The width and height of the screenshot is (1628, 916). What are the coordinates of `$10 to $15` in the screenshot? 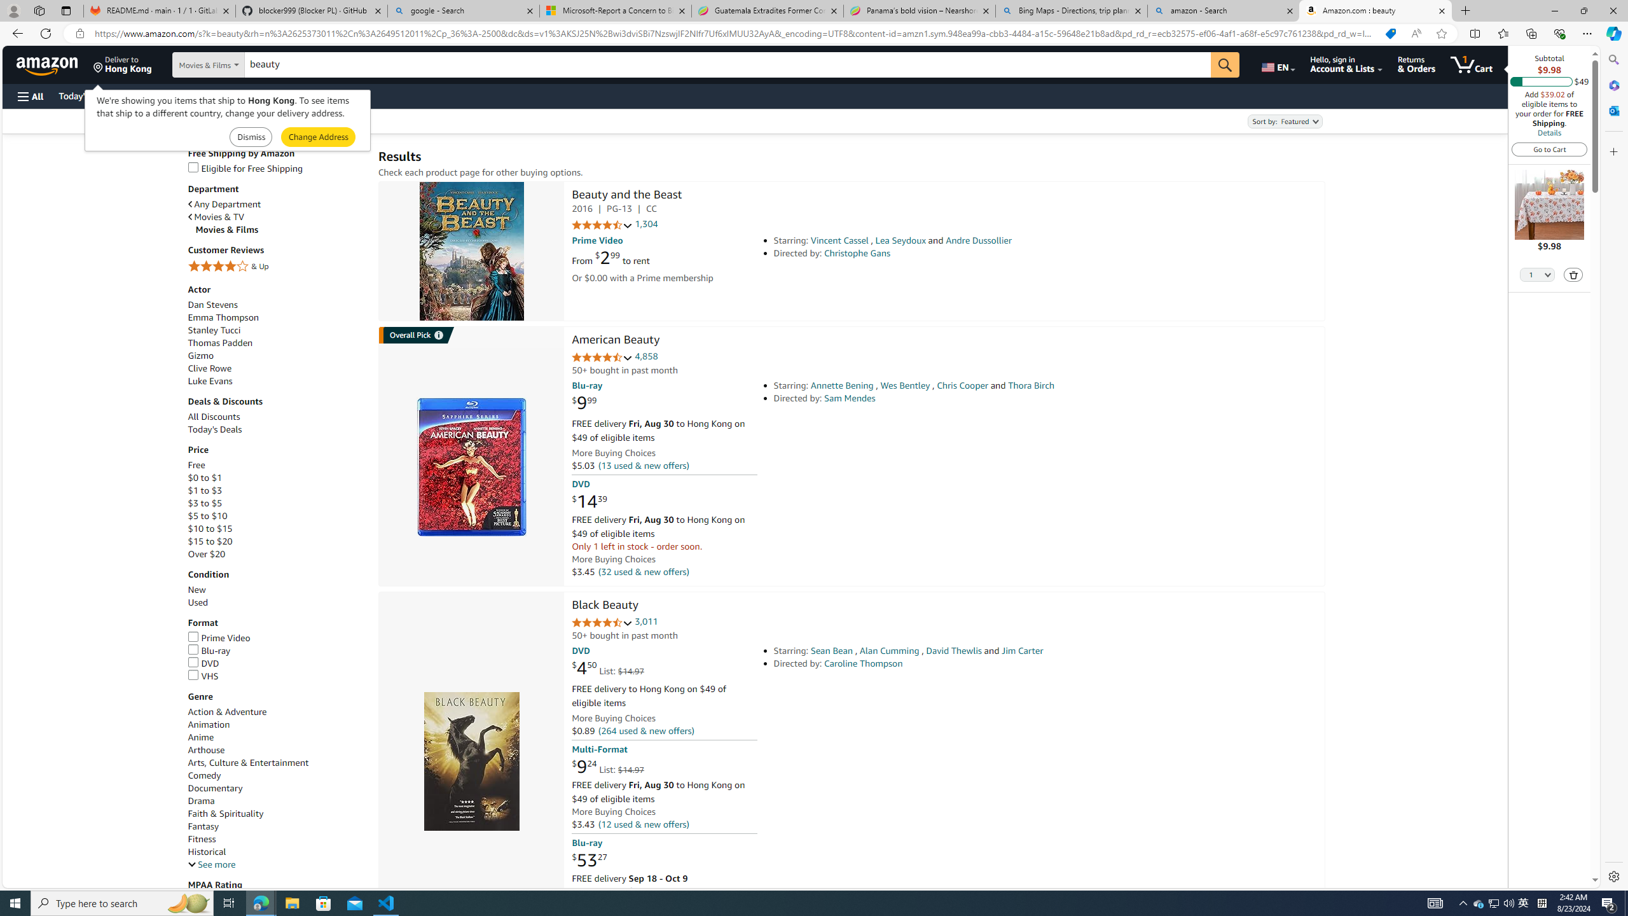 It's located at (210, 529).